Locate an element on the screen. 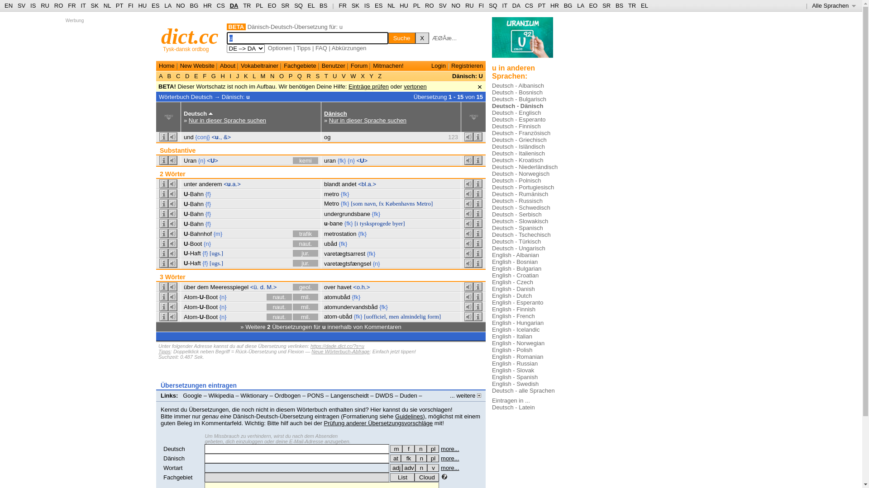  FI is located at coordinates (131, 5).